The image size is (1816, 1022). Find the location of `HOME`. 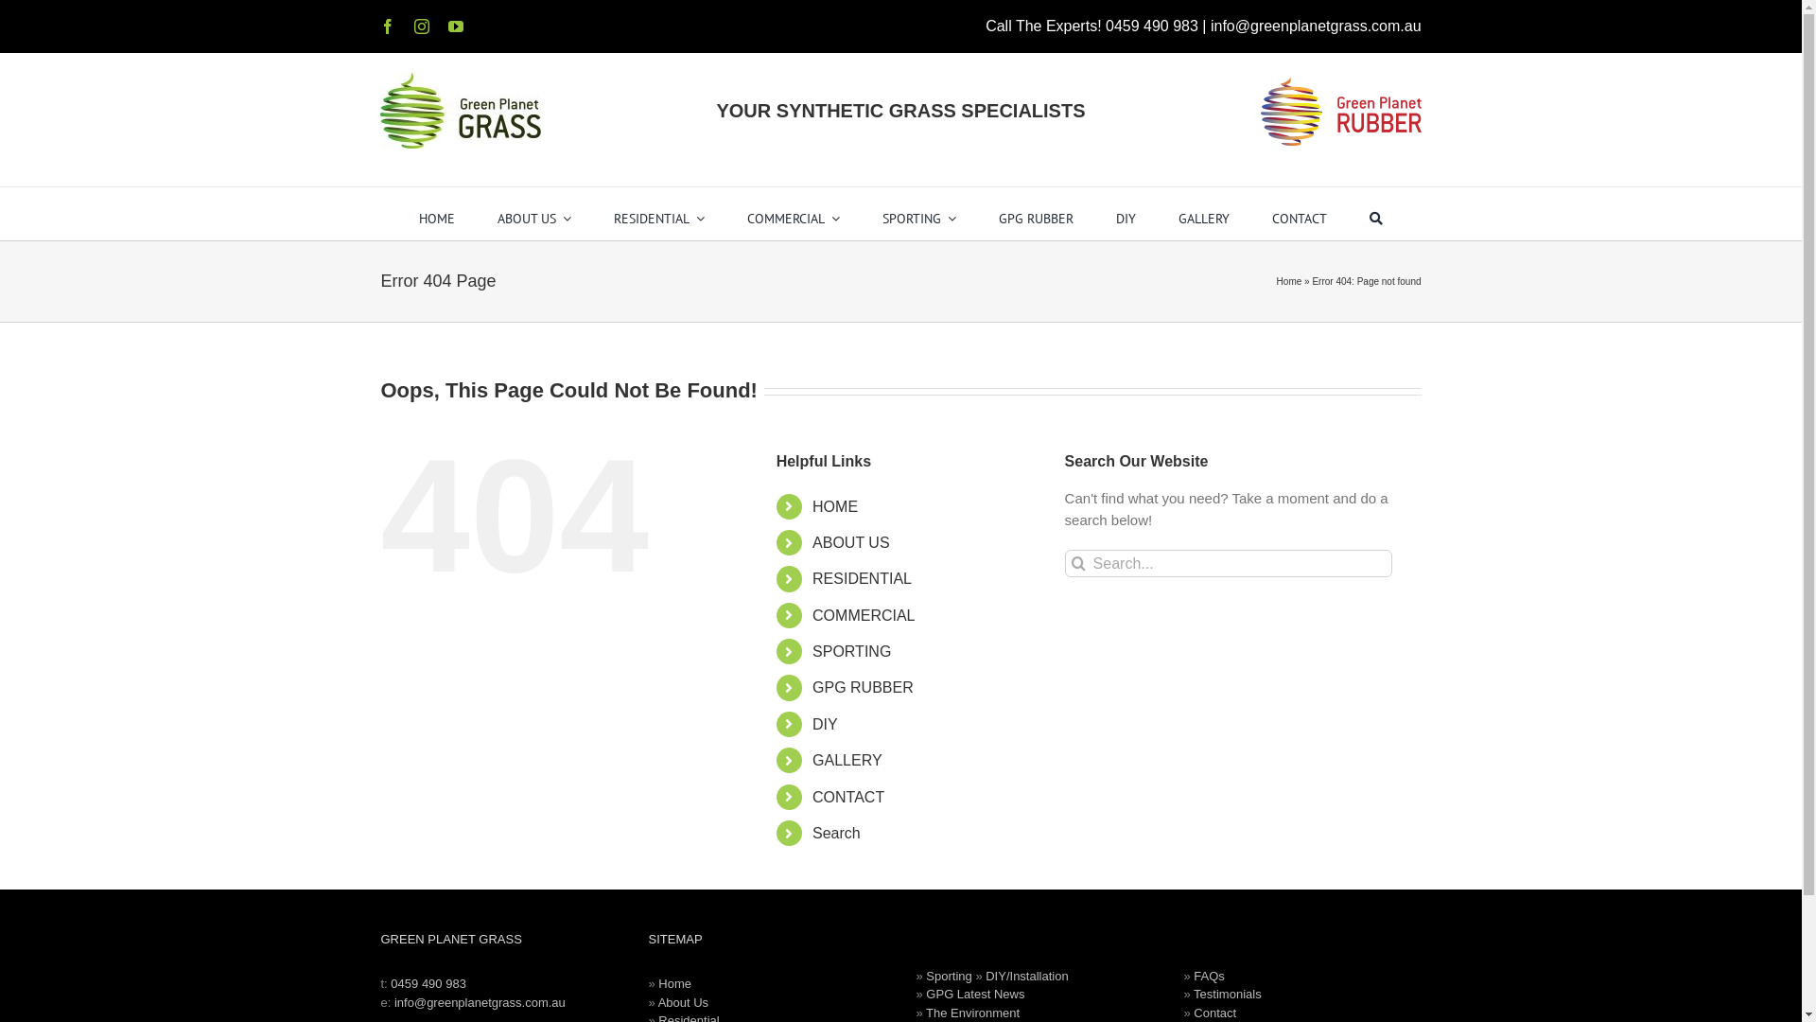

HOME is located at coordinates (835, 507).